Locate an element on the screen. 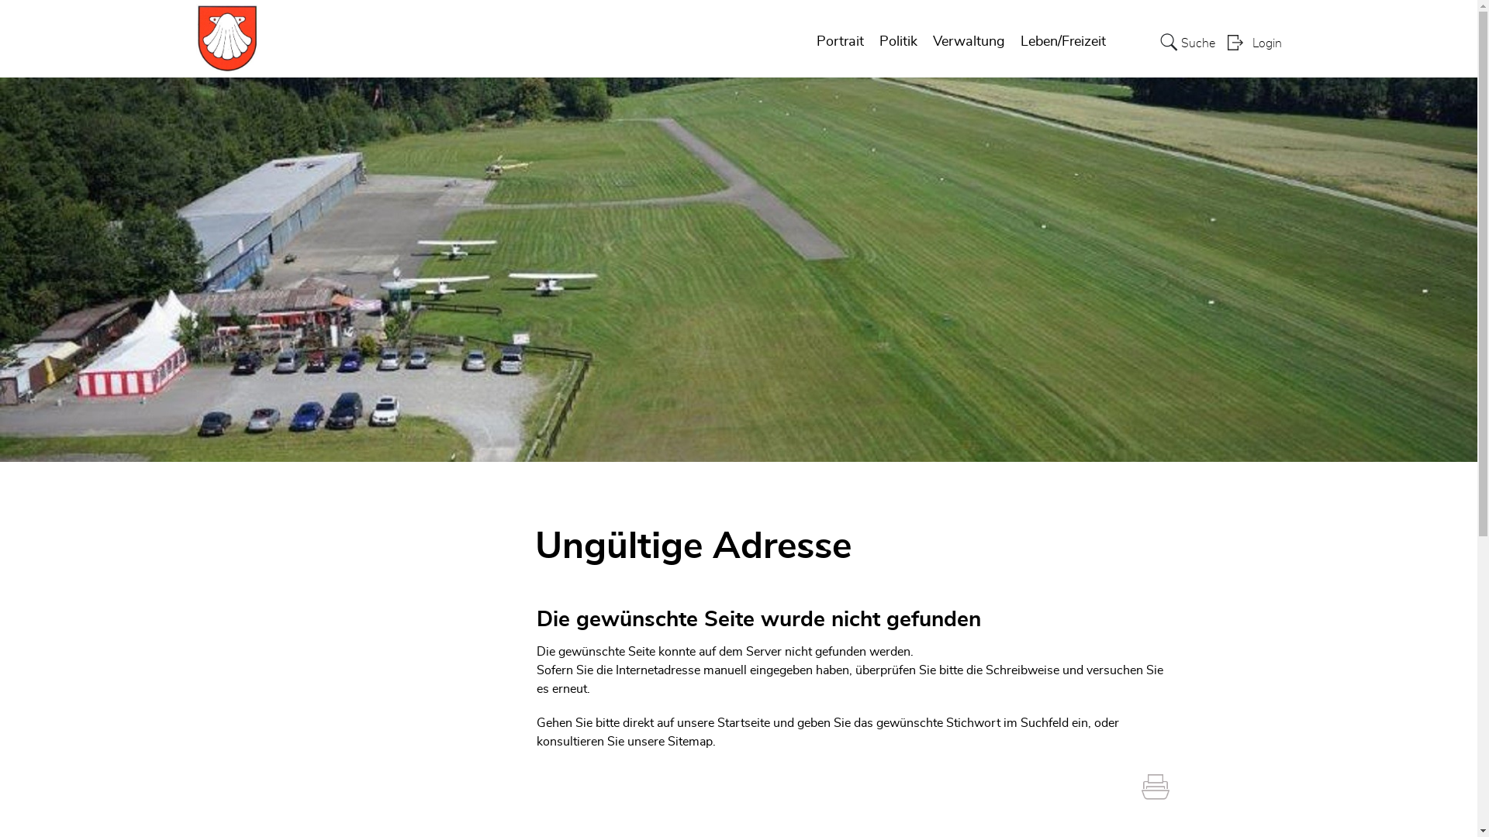 Image resolution: width=1489 pixels, height=837 pixels. Login is located at coordinates (1254, 42).